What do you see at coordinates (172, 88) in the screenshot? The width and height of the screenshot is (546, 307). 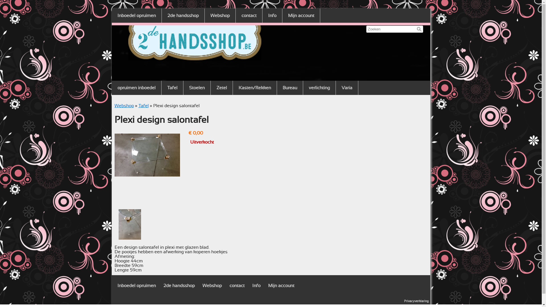 I see `Tafel` at bounding box center [172, 88].